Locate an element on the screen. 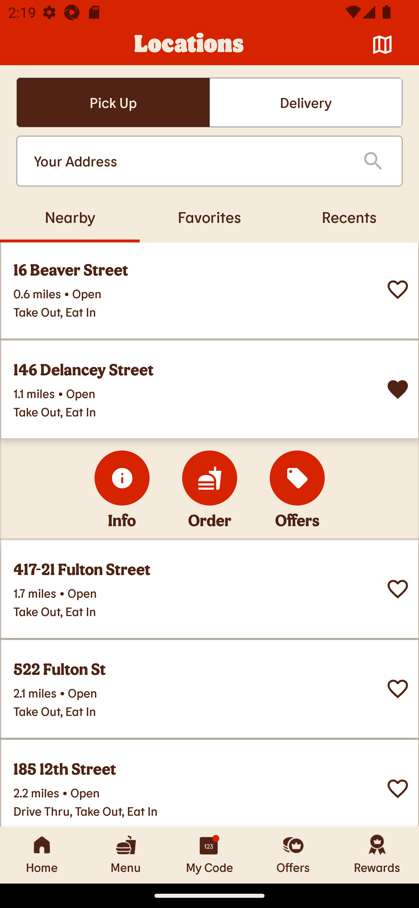  My Code is located at coordinates (210, 855).